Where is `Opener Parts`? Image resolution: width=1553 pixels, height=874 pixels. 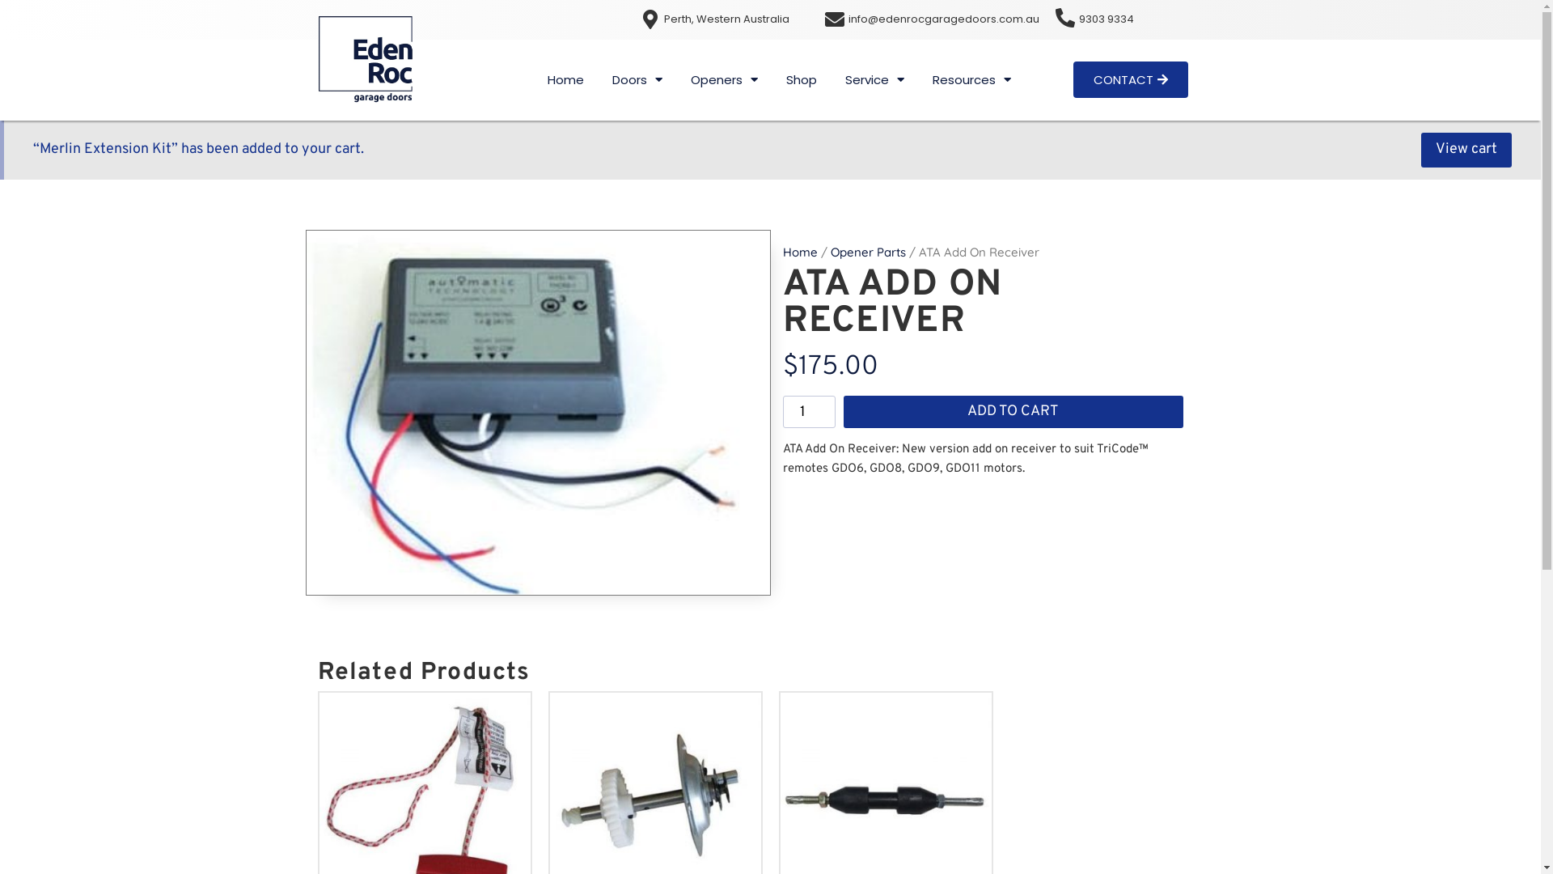 Opener Parts is located at coordinates (867, 252).